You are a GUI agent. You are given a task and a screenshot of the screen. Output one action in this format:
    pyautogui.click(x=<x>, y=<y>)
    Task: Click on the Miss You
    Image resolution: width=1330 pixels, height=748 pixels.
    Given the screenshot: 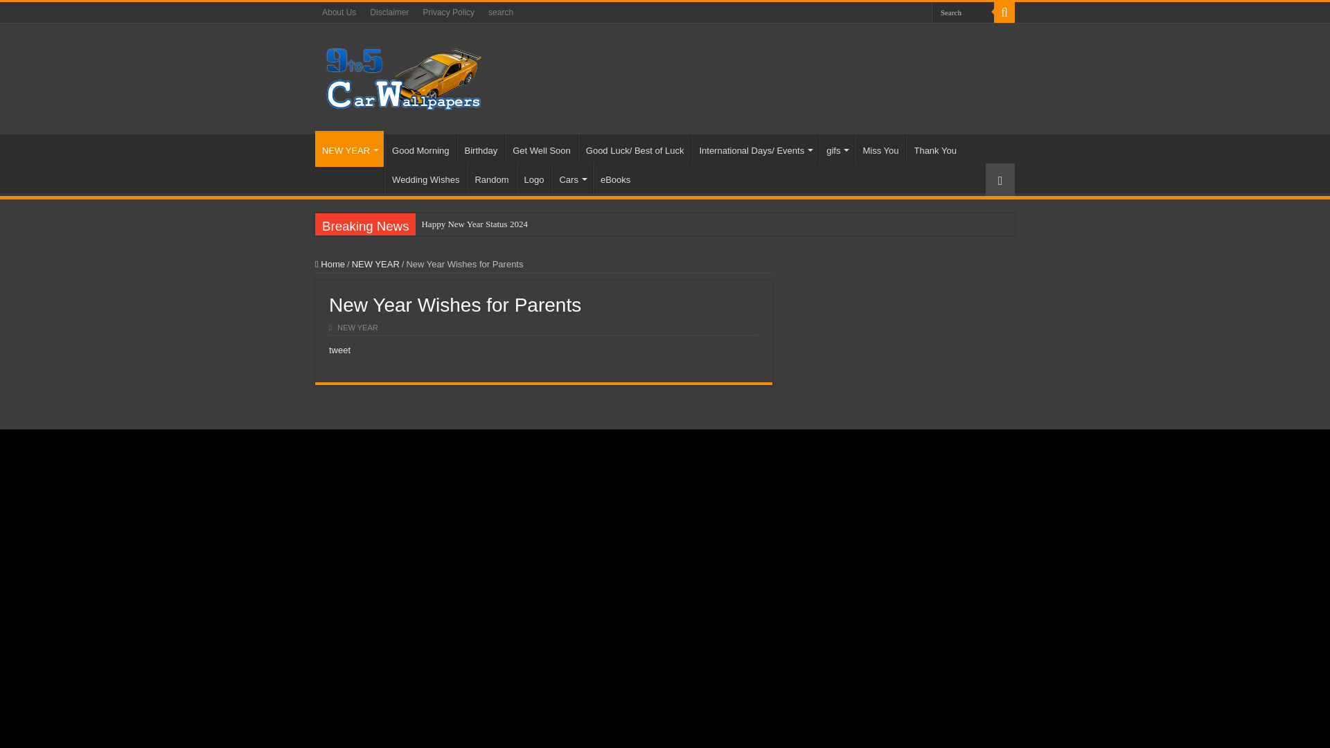 What is the action you would take?
    pyautogui.click(x=880, y=149)
    